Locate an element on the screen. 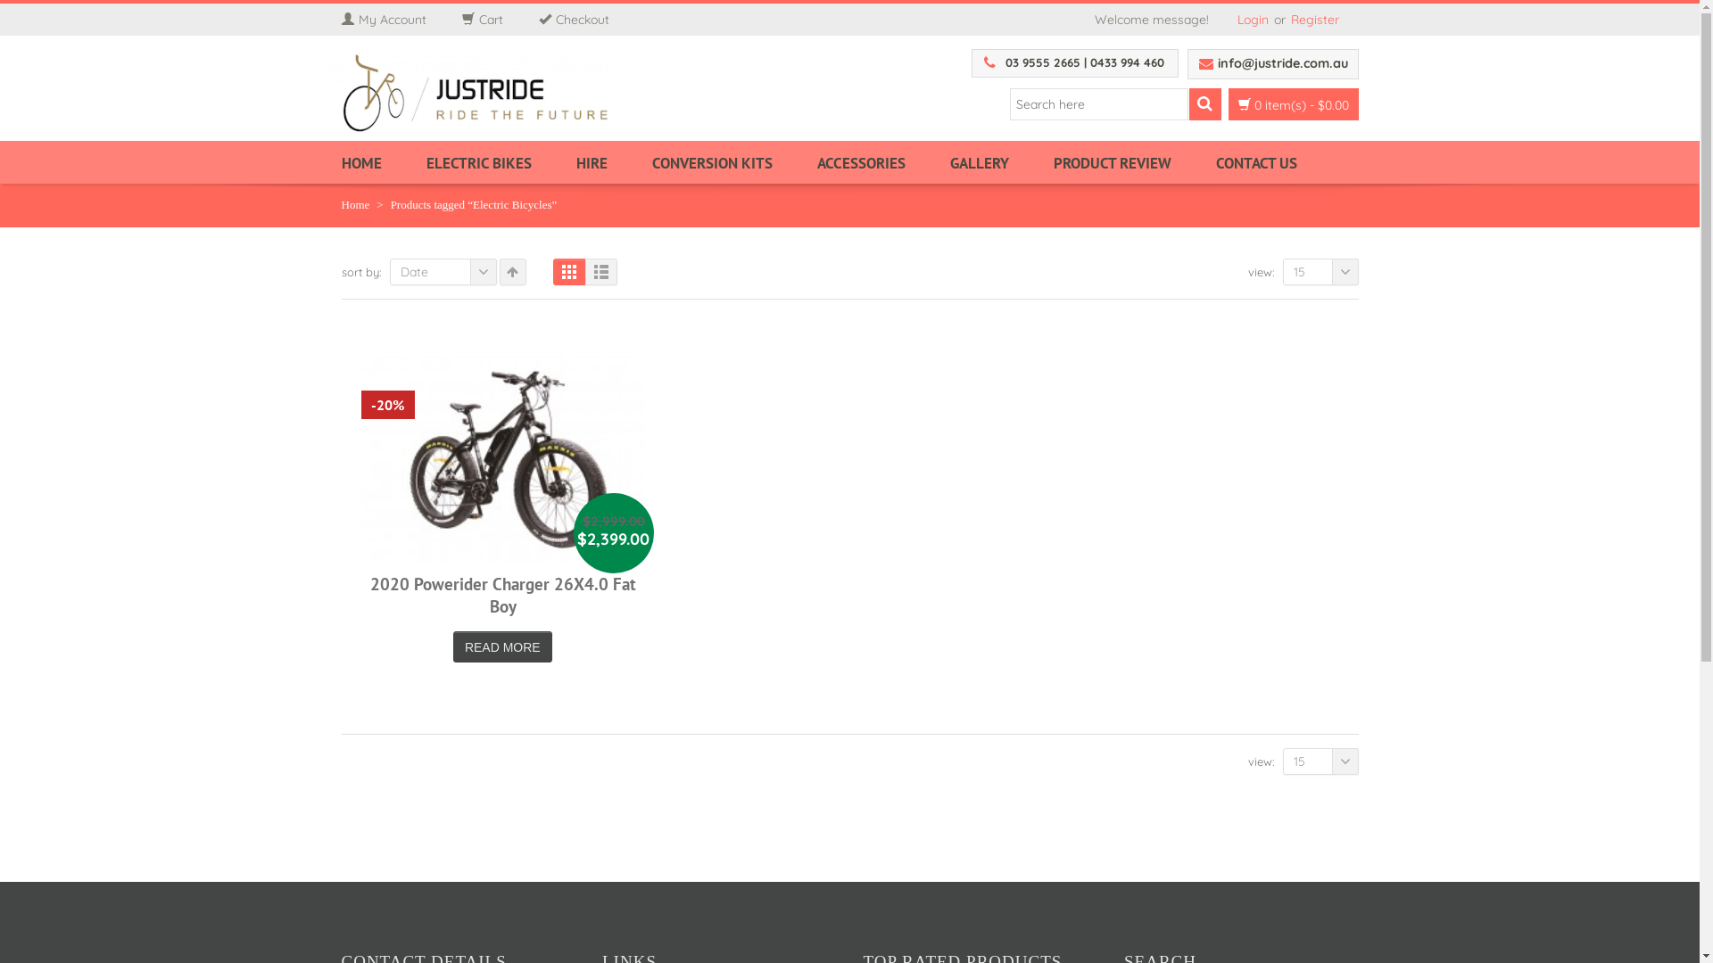 This screenshot has height=963, width=1713. GALLERY is located at coordinates (1001, 162).